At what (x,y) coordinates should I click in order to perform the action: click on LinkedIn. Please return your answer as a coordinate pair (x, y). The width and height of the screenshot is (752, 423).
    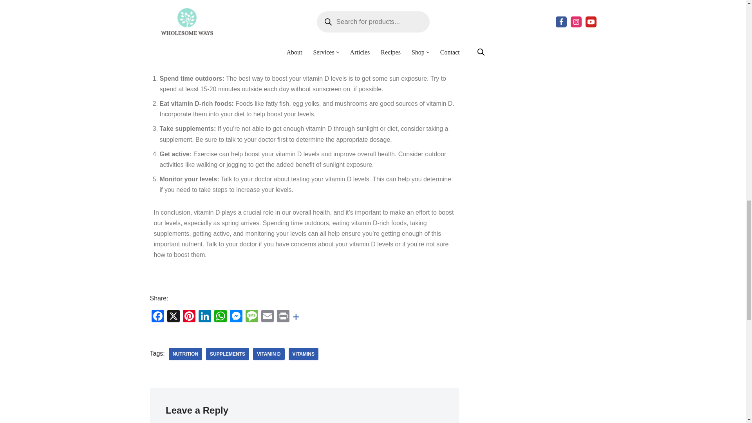
    Looking at the image, I should click on (204, 317).